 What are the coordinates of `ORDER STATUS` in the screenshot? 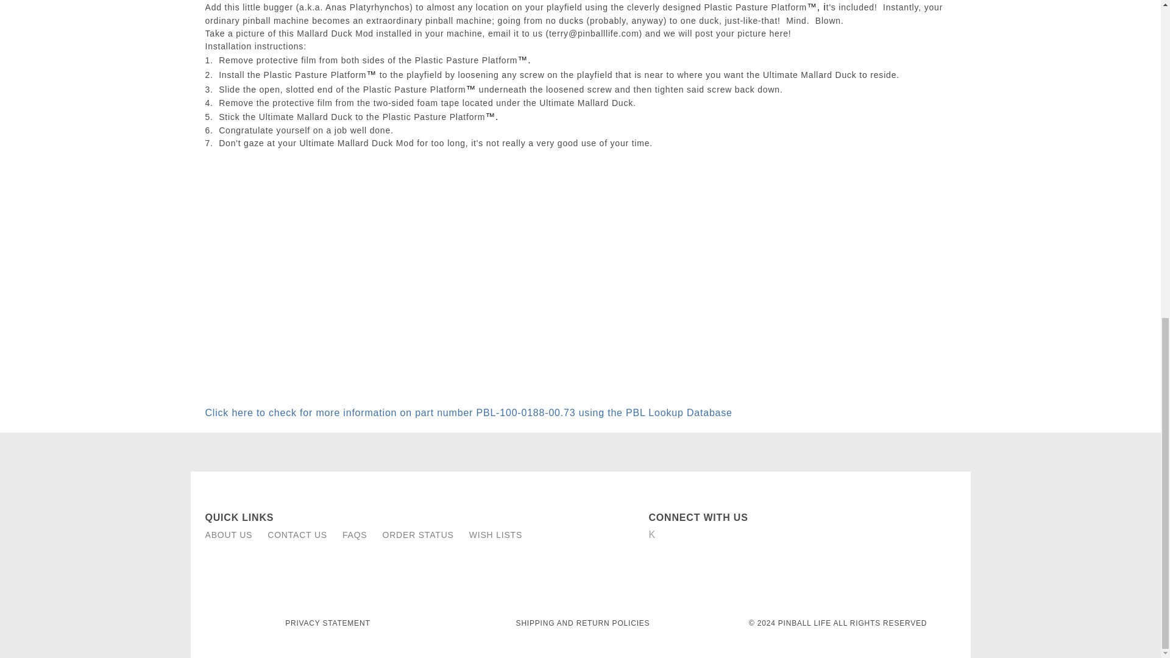 It's located at (418, 535).